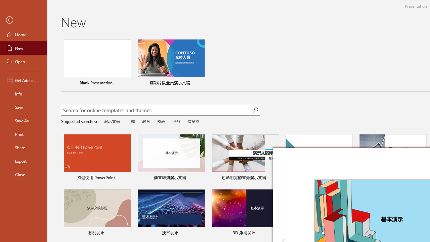 This screenshot has height=242, width=430. What do you see at coordinates (24, 161) in the screenshot?
I see `Export` at bounding box center [24, 161].